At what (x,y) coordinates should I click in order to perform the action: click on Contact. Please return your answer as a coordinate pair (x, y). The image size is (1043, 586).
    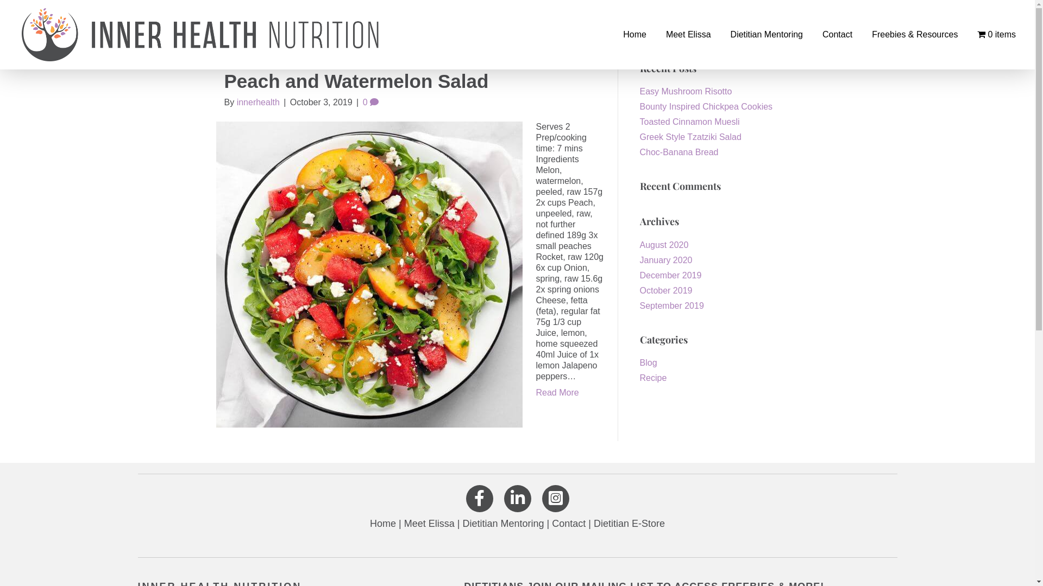
    Looking at the image, I should click on (836, 35).